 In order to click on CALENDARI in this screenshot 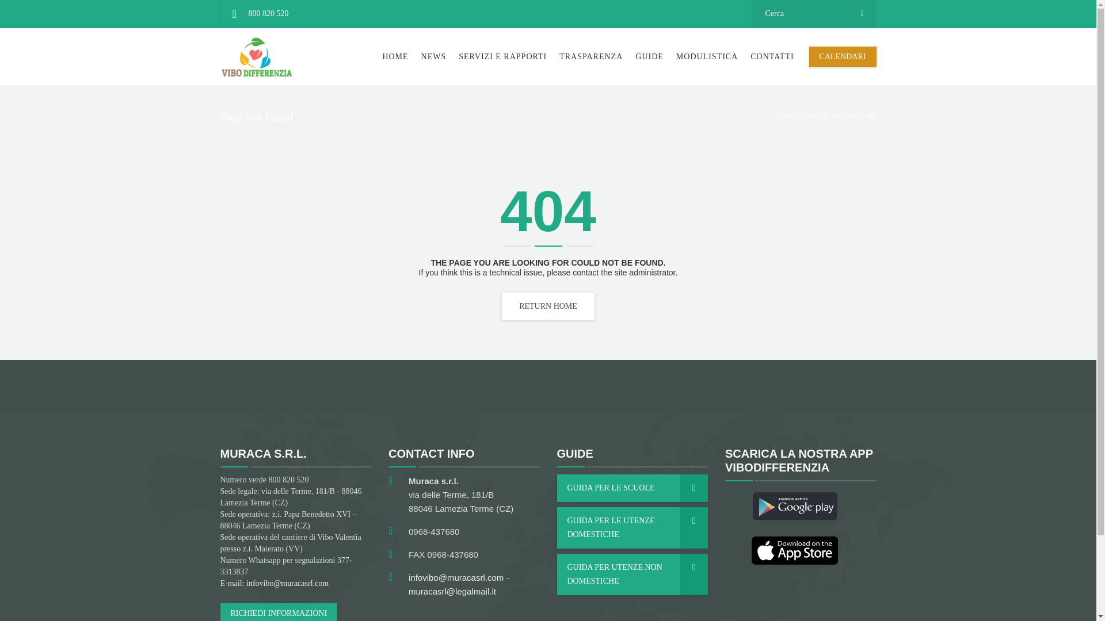, I will do `click(843, 56)`.